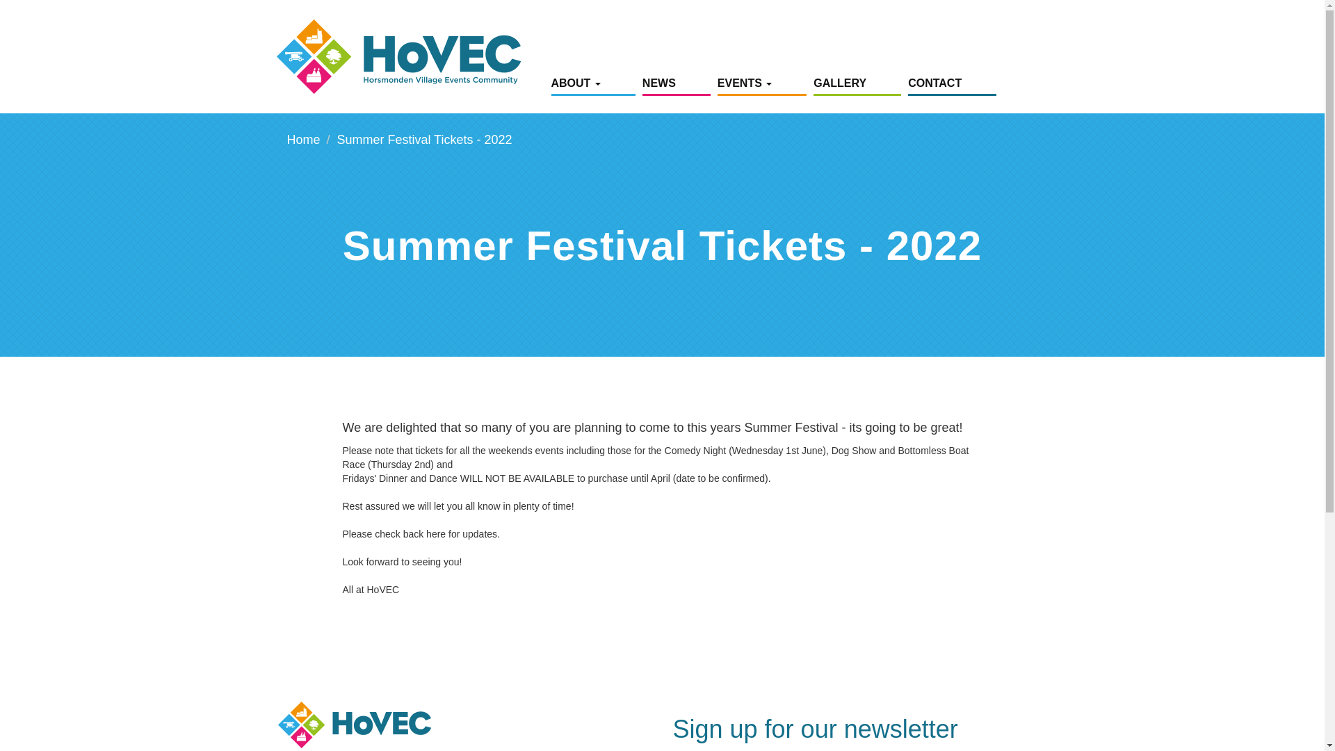  What do you see at coordinates (676, 86) in the screenshot?
I see `NEWS` at bounding box center [676, 86].